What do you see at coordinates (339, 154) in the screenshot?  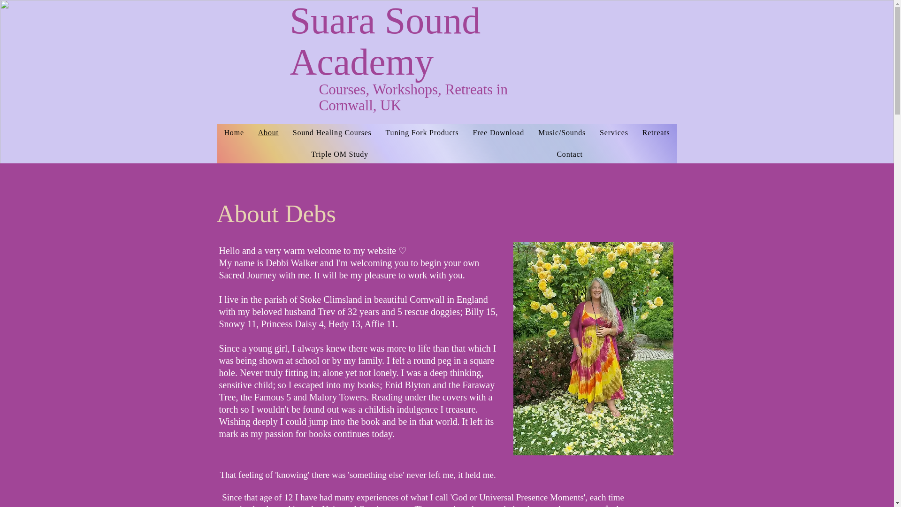 I see `Triple OM Study` at bounding box center [339, 154].